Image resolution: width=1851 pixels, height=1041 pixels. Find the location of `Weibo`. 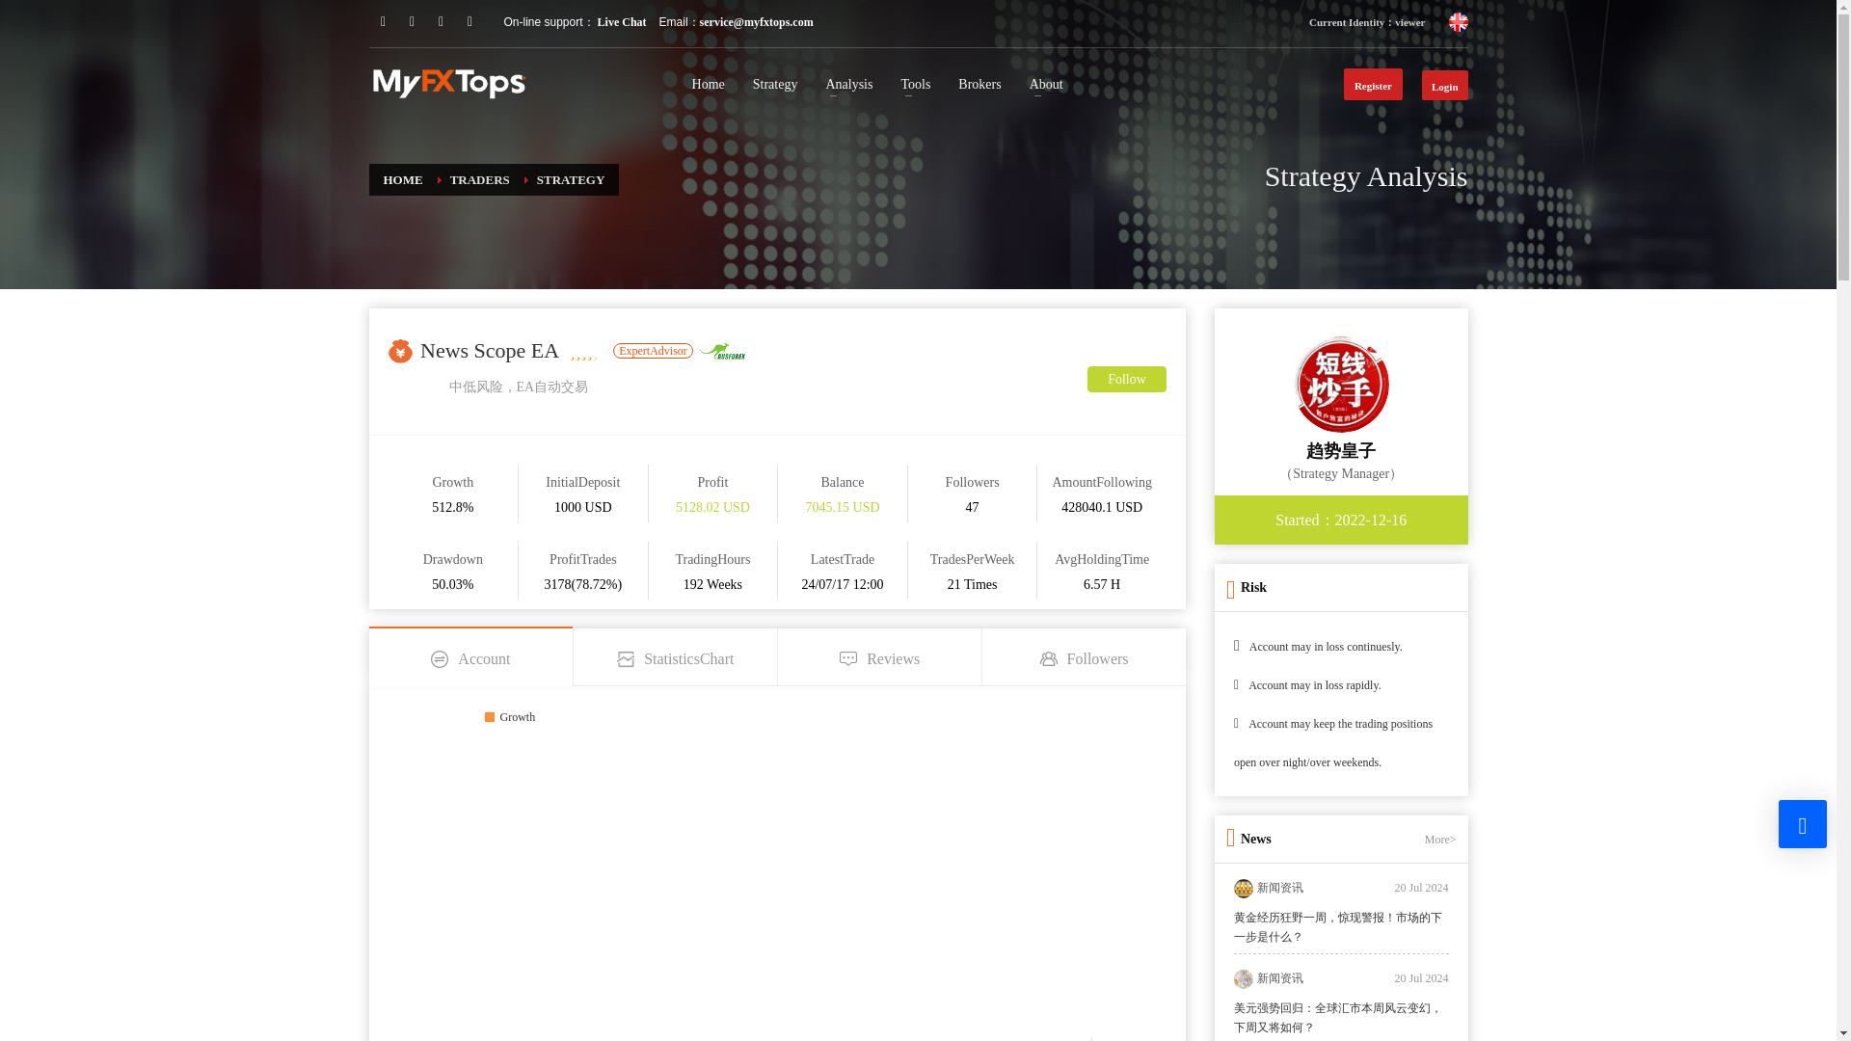

Weibo is located at coordinates (469, 21).